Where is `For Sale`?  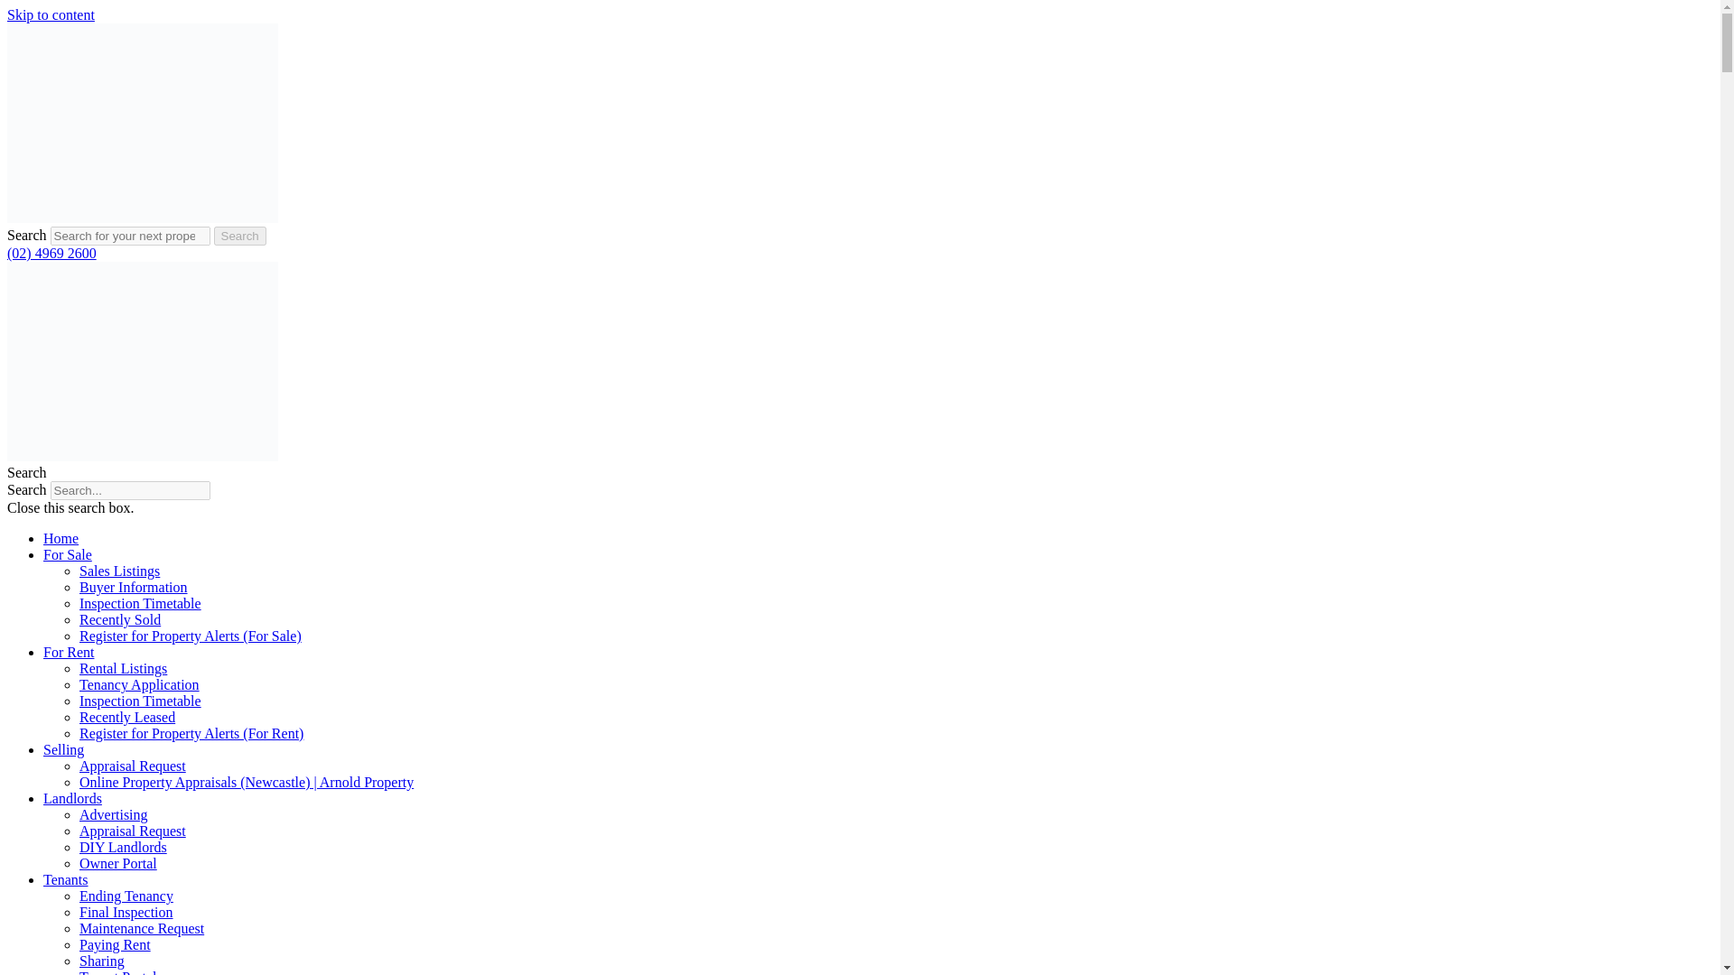 For Sale is located at coordinates (67, 554).